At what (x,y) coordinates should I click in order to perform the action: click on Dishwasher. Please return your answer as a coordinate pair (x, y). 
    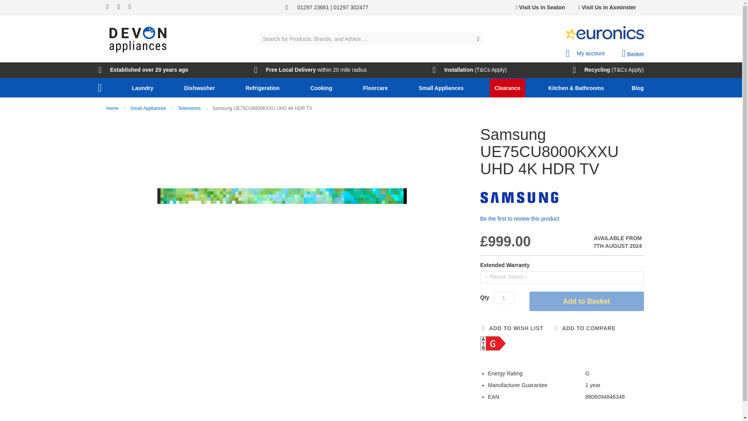
    Looking at the image, I should click on (201, 88).